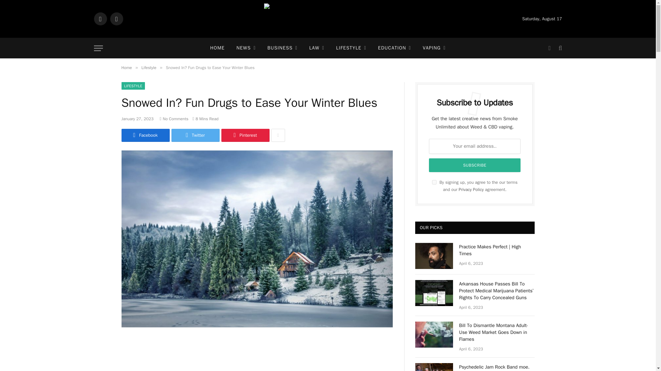  Describe the element at coordinates (218, 48) in the screenshot. I see `HOME` at that location.